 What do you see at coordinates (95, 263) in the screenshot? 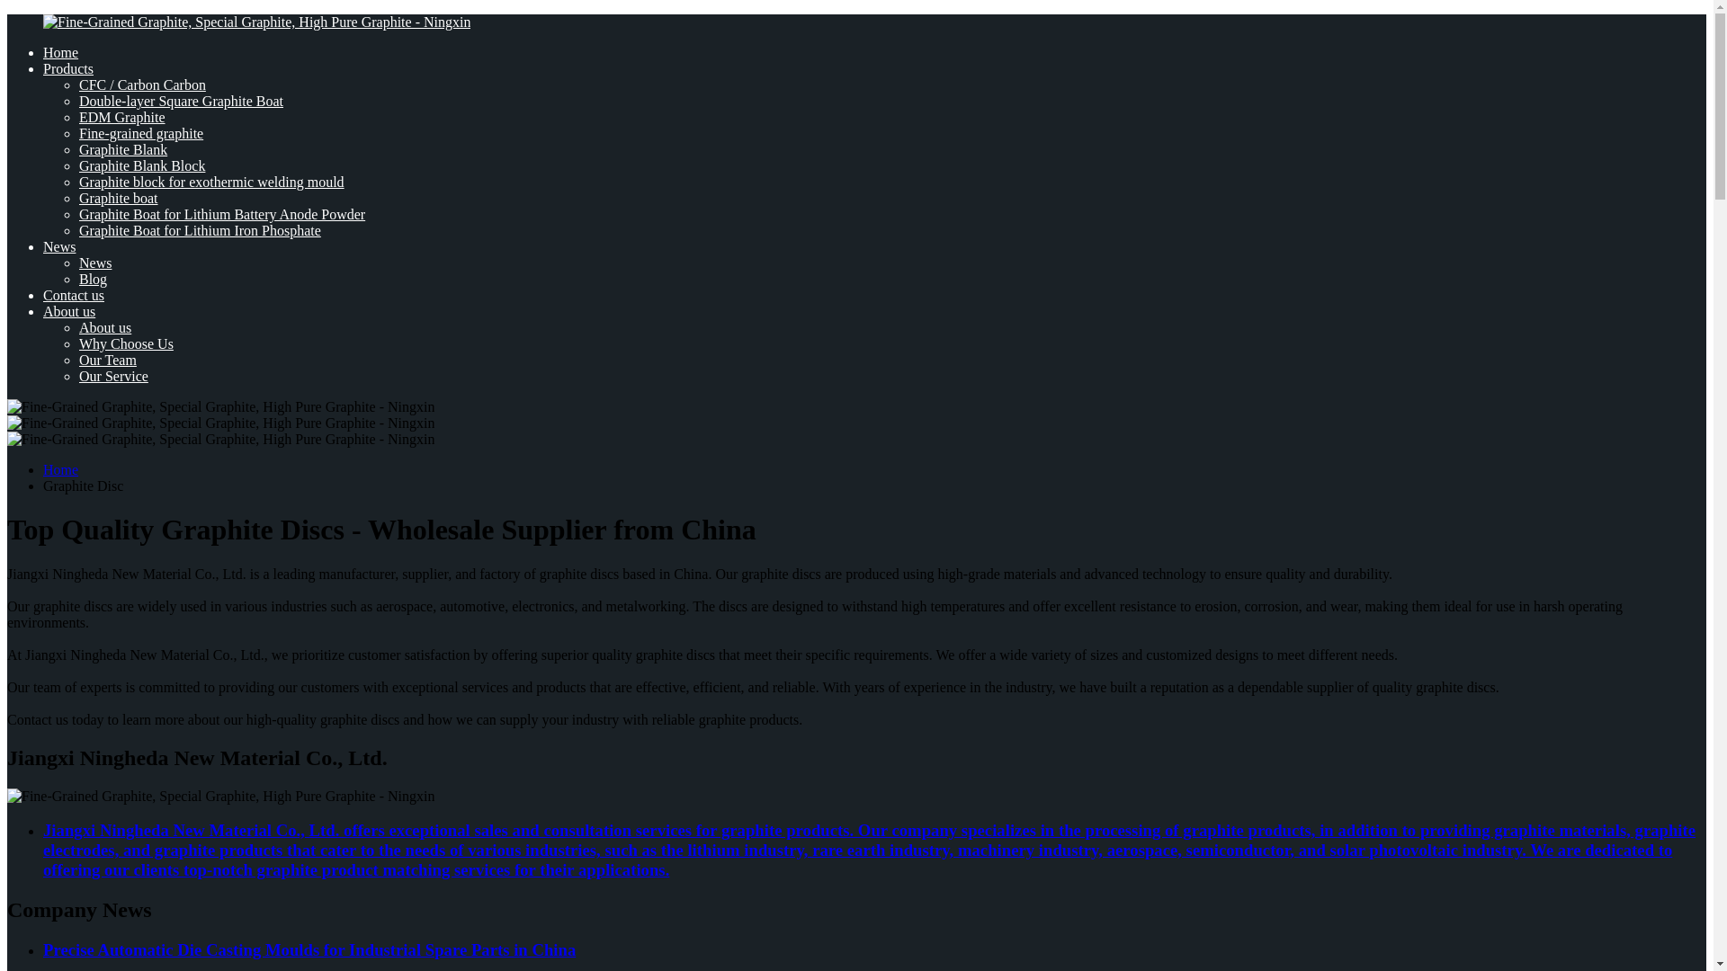
I see `News` at bounding box center [95, 263].